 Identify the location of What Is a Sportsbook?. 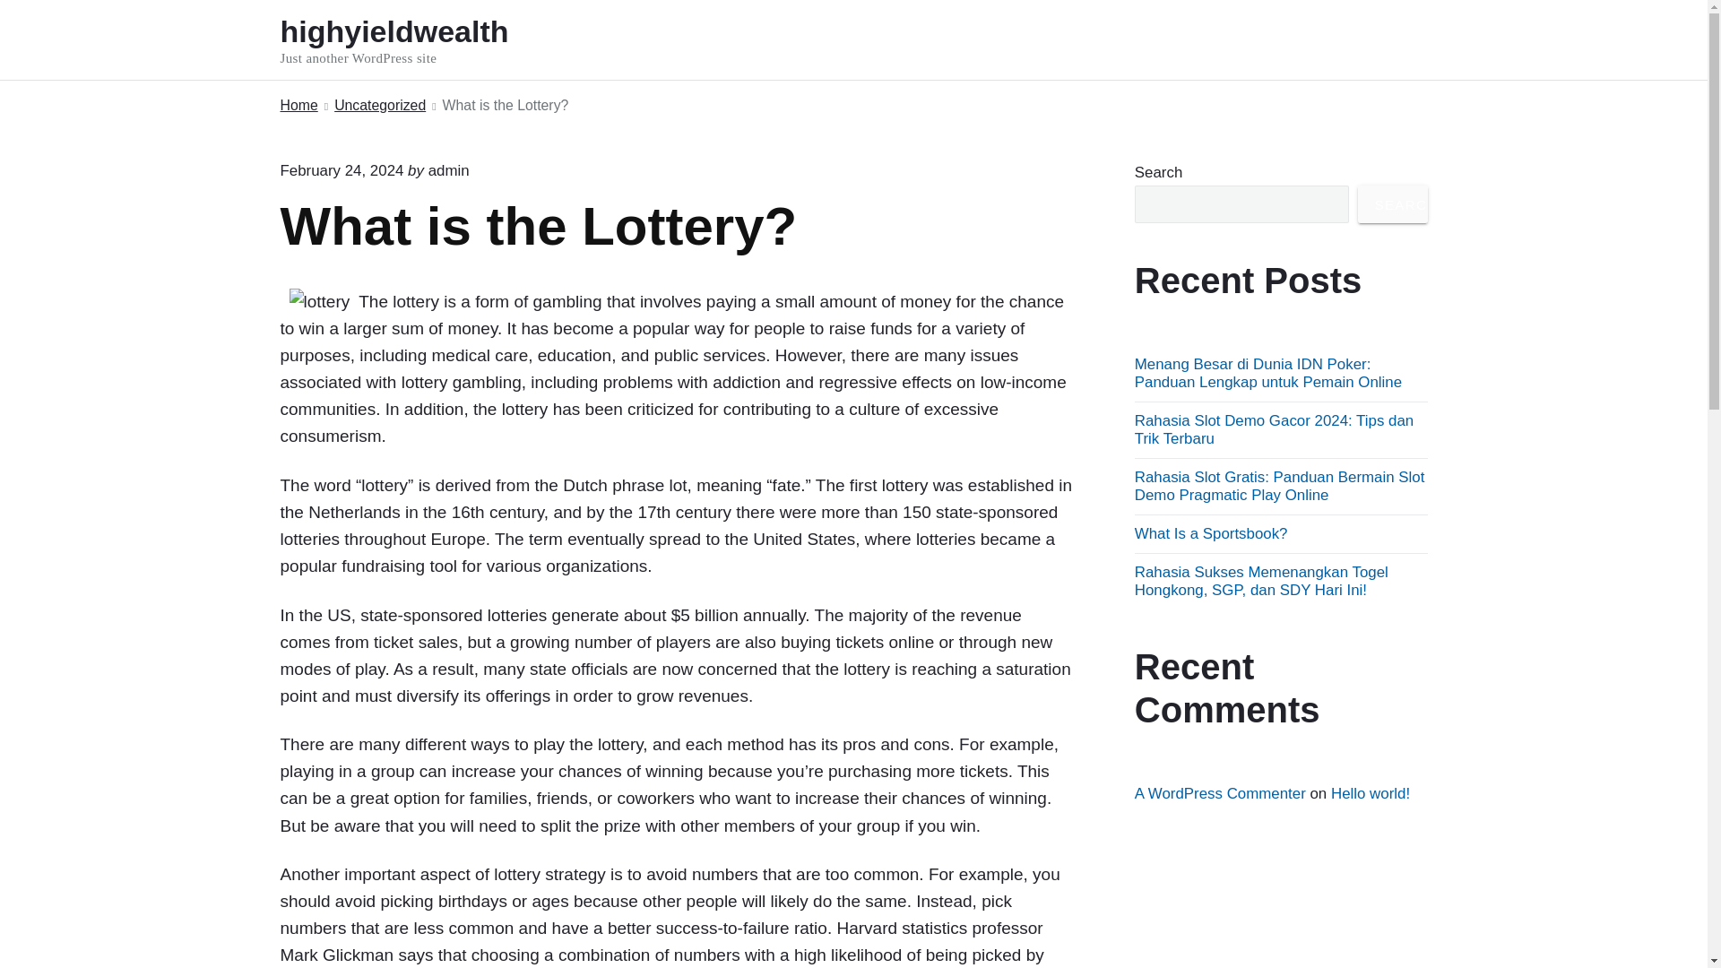
(1210, 533).